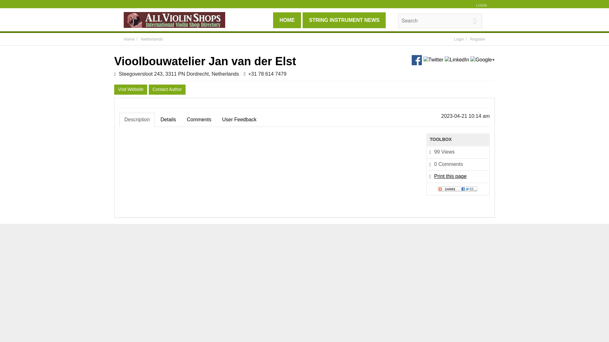 This screenshot has height=342, width=609. What do you see at coordinates (152, 39) in the screenshot?
I see `Netherlands` at bounding box center [152, 39].